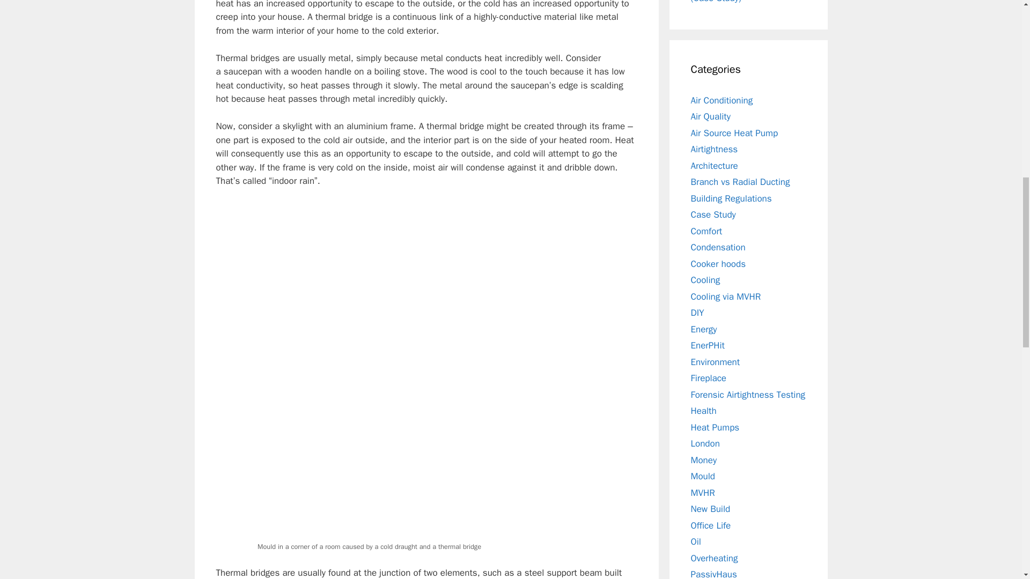  I want to click on Comfort, so click(707, 231).